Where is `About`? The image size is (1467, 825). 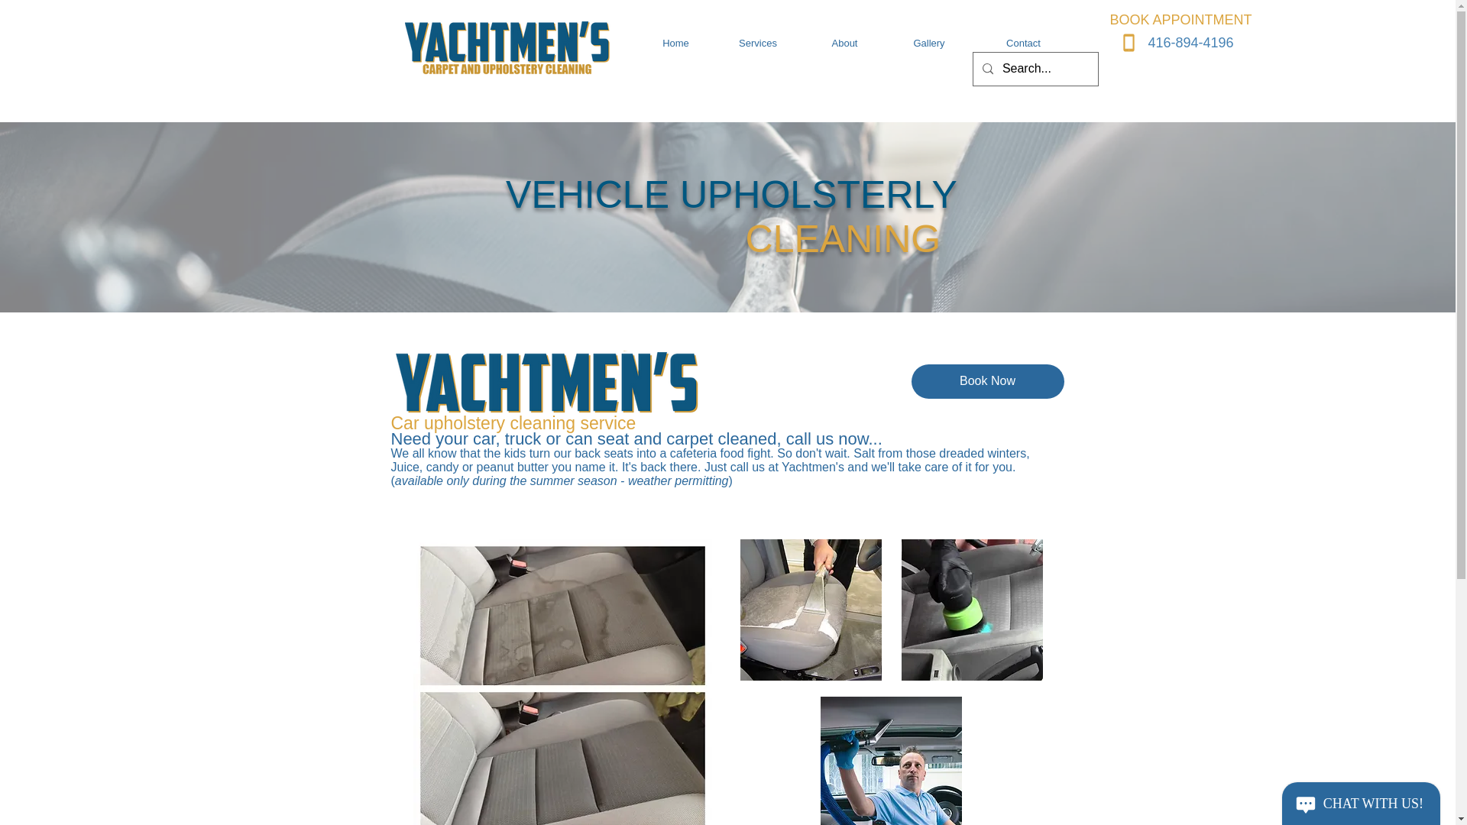
About is located at coordinates (845, 43).